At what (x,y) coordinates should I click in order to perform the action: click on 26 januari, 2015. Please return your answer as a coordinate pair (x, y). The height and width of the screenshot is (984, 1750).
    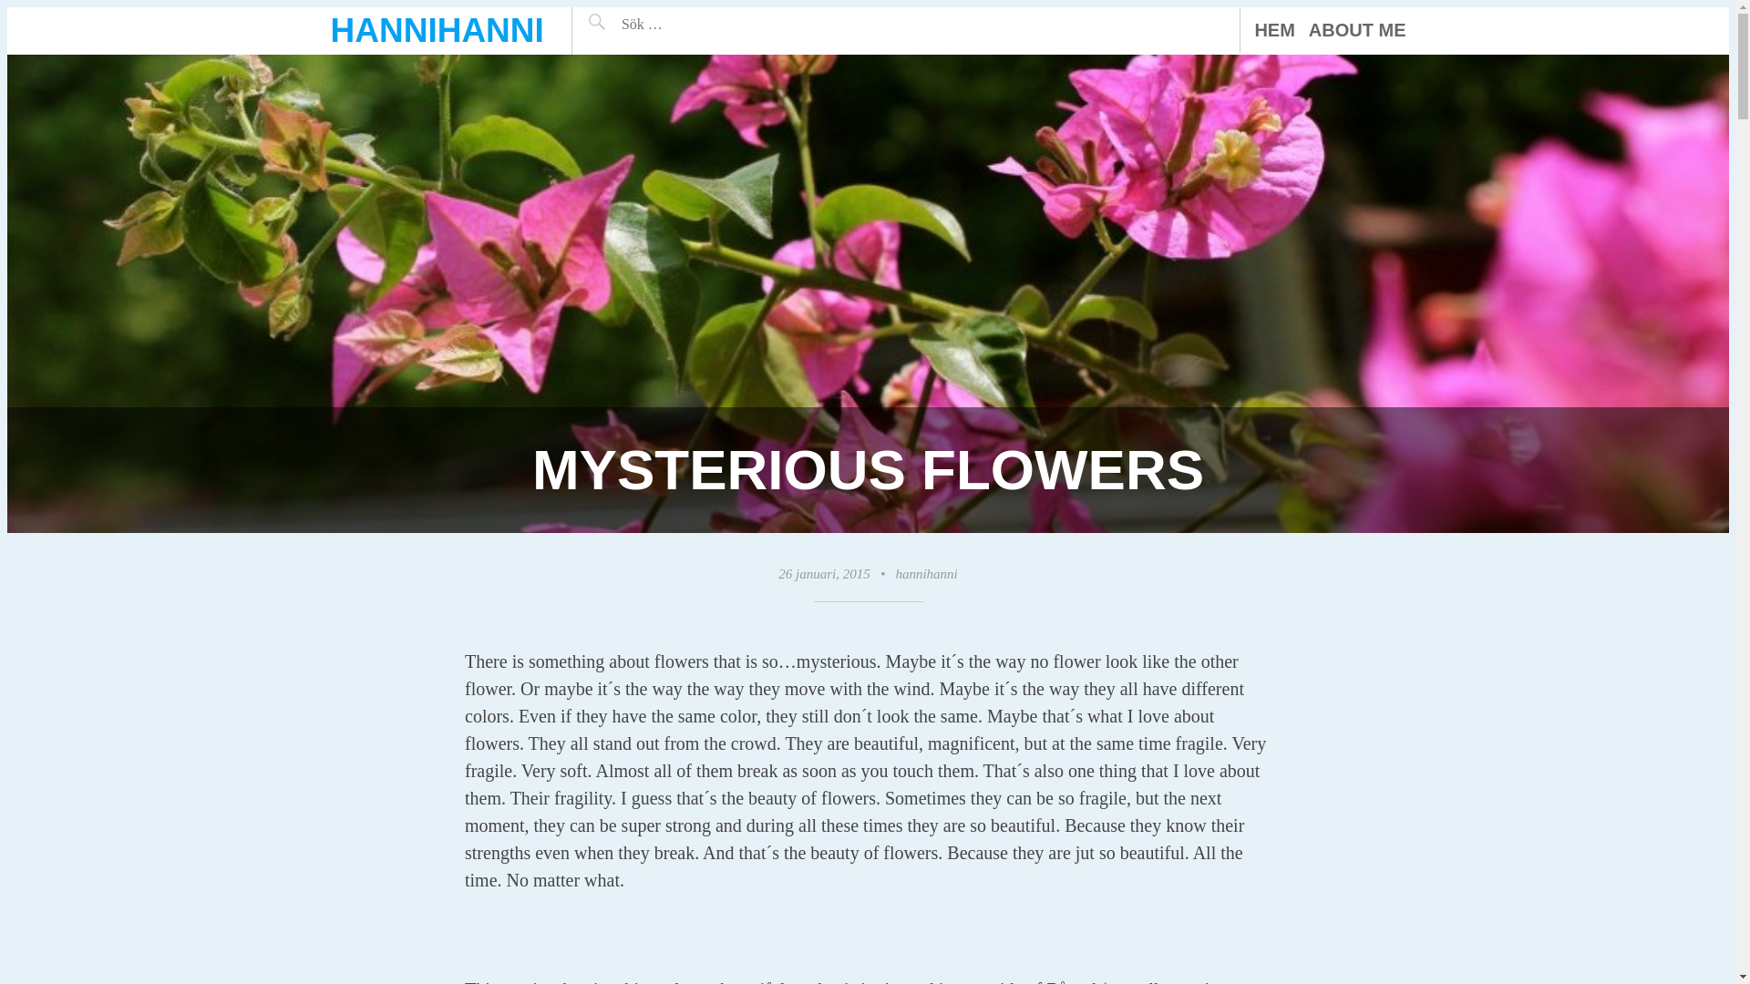
    Looking at the image, I should click on (824, 574).